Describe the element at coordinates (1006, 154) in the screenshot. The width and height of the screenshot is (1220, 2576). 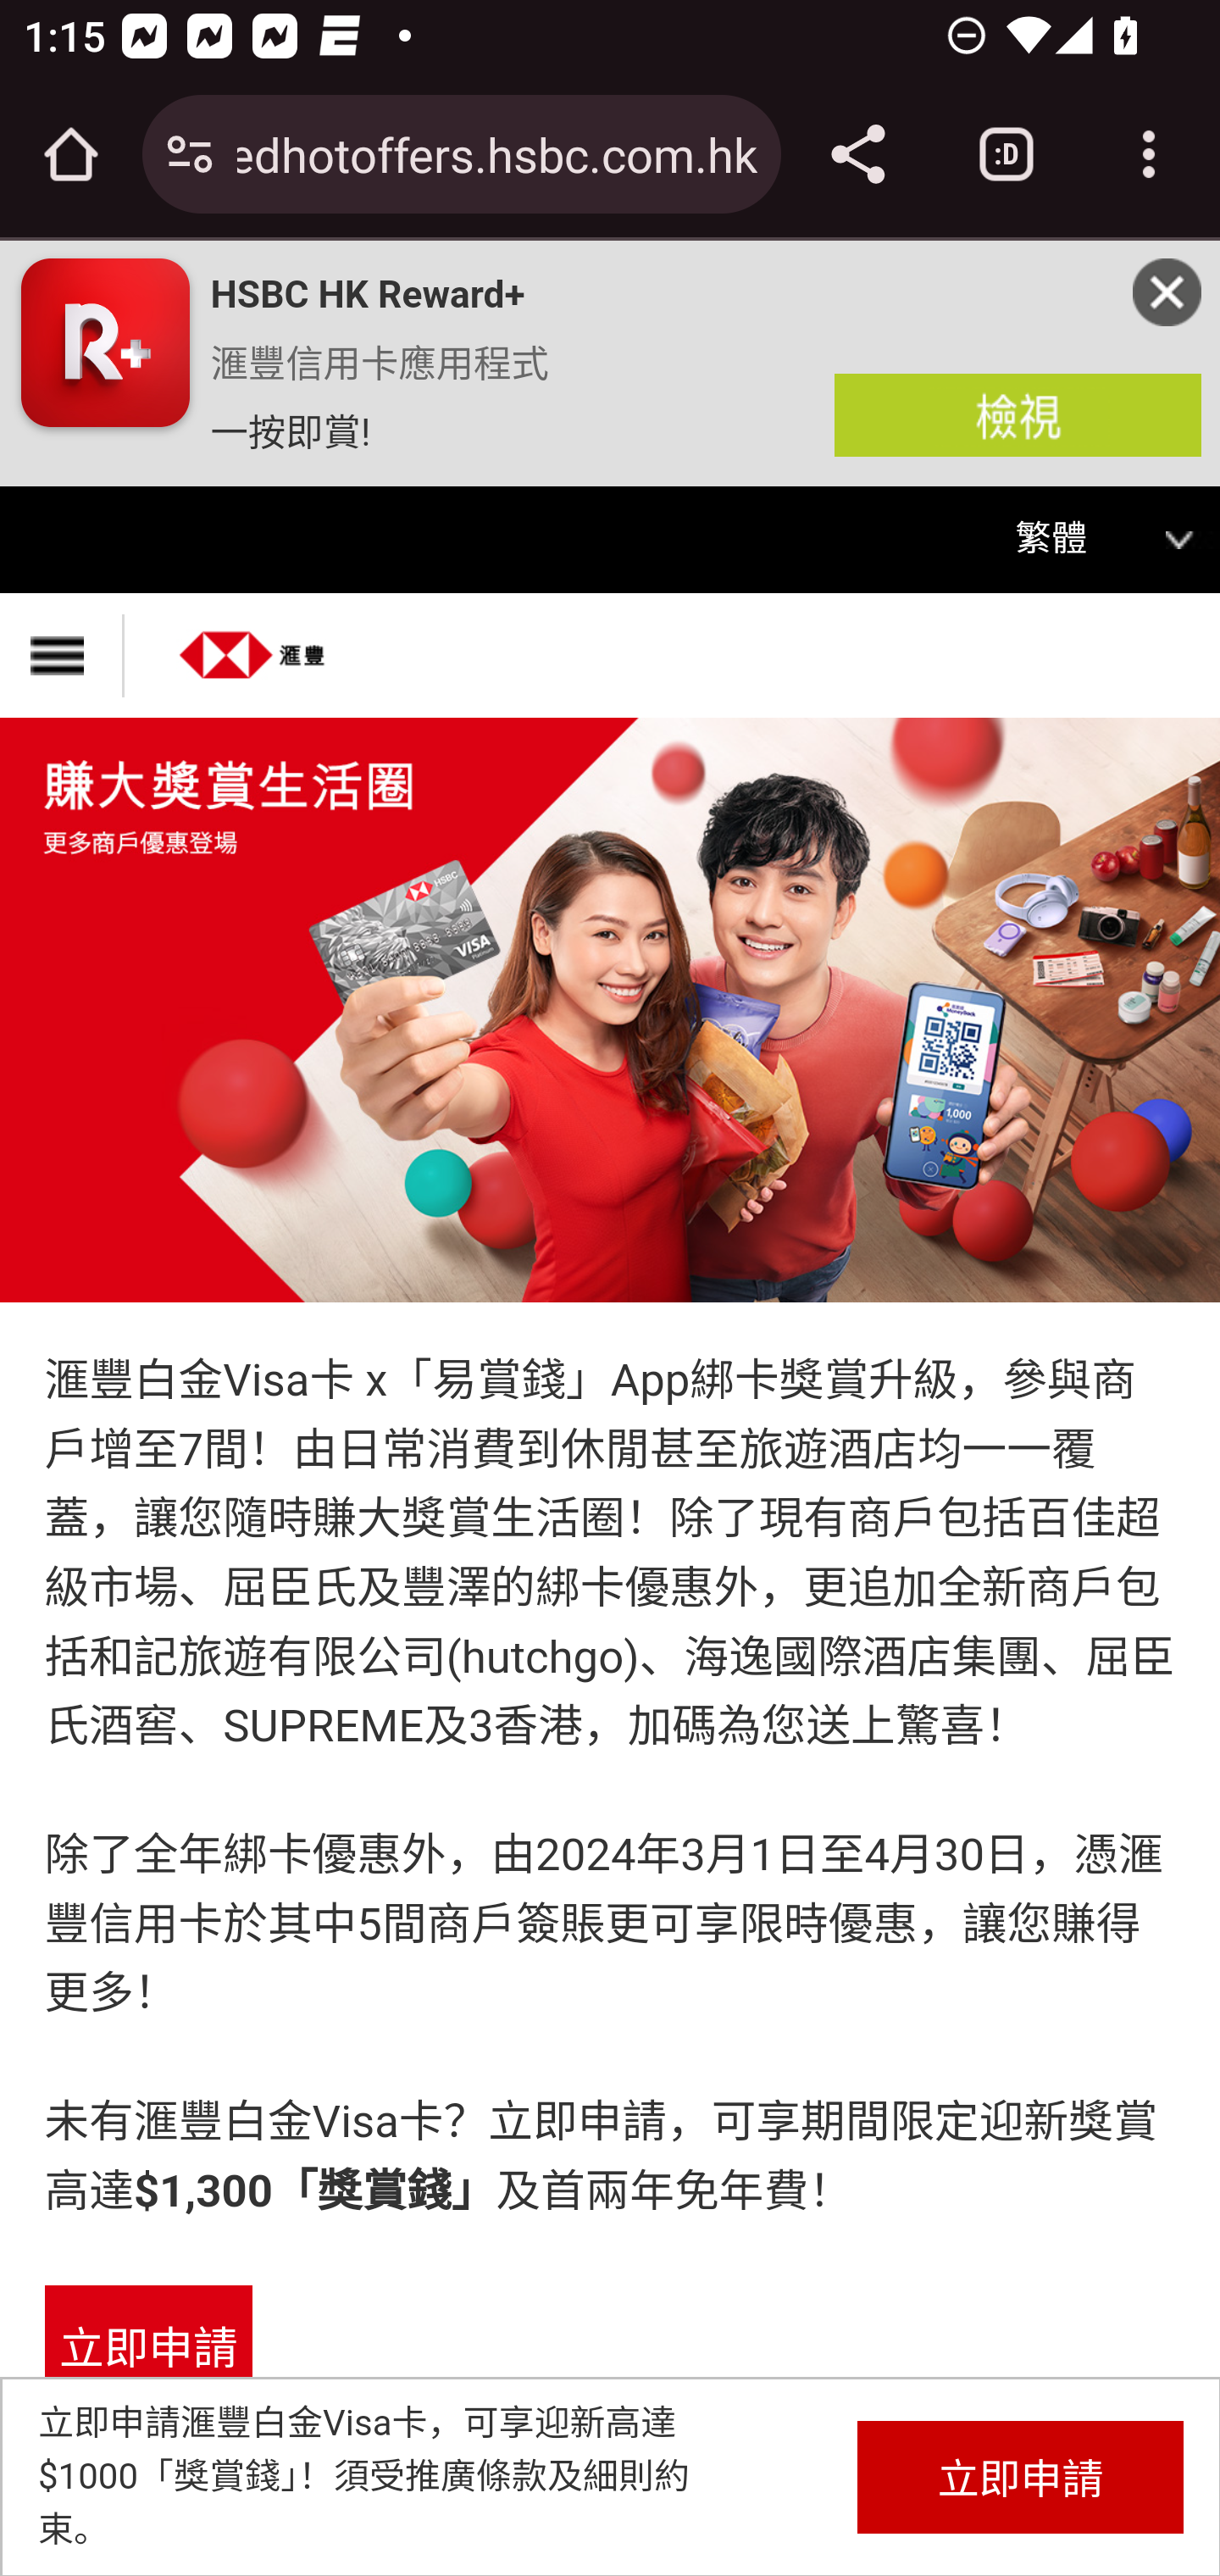
I see `Switch or close tabs` at that location.